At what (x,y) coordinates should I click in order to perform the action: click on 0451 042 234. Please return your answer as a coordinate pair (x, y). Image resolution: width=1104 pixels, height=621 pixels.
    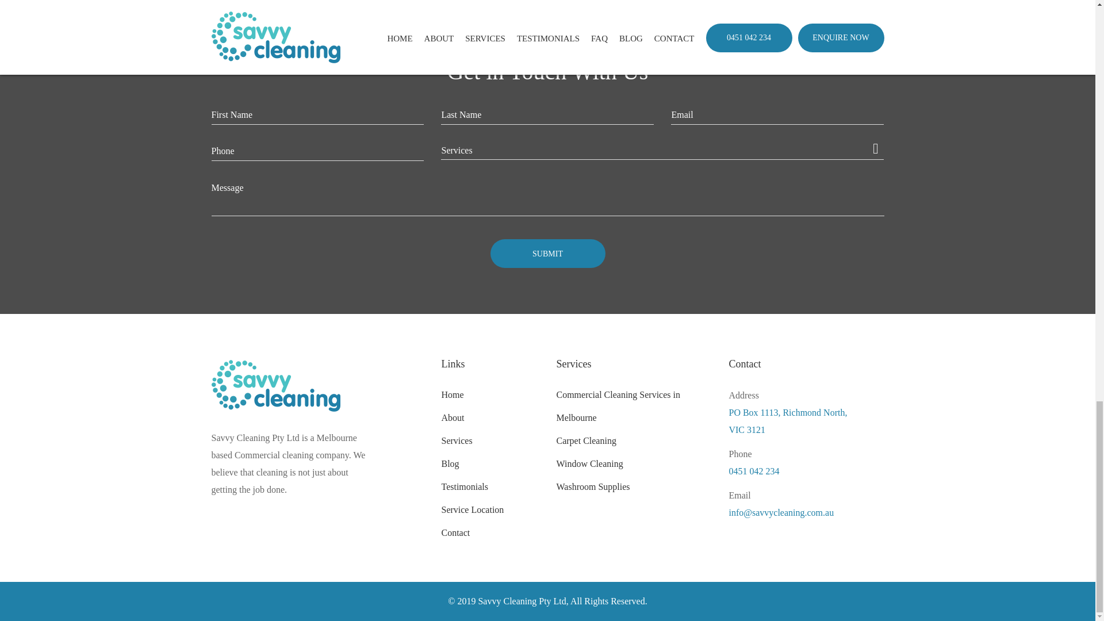
    Looking at the image, I should click on (806, 471).